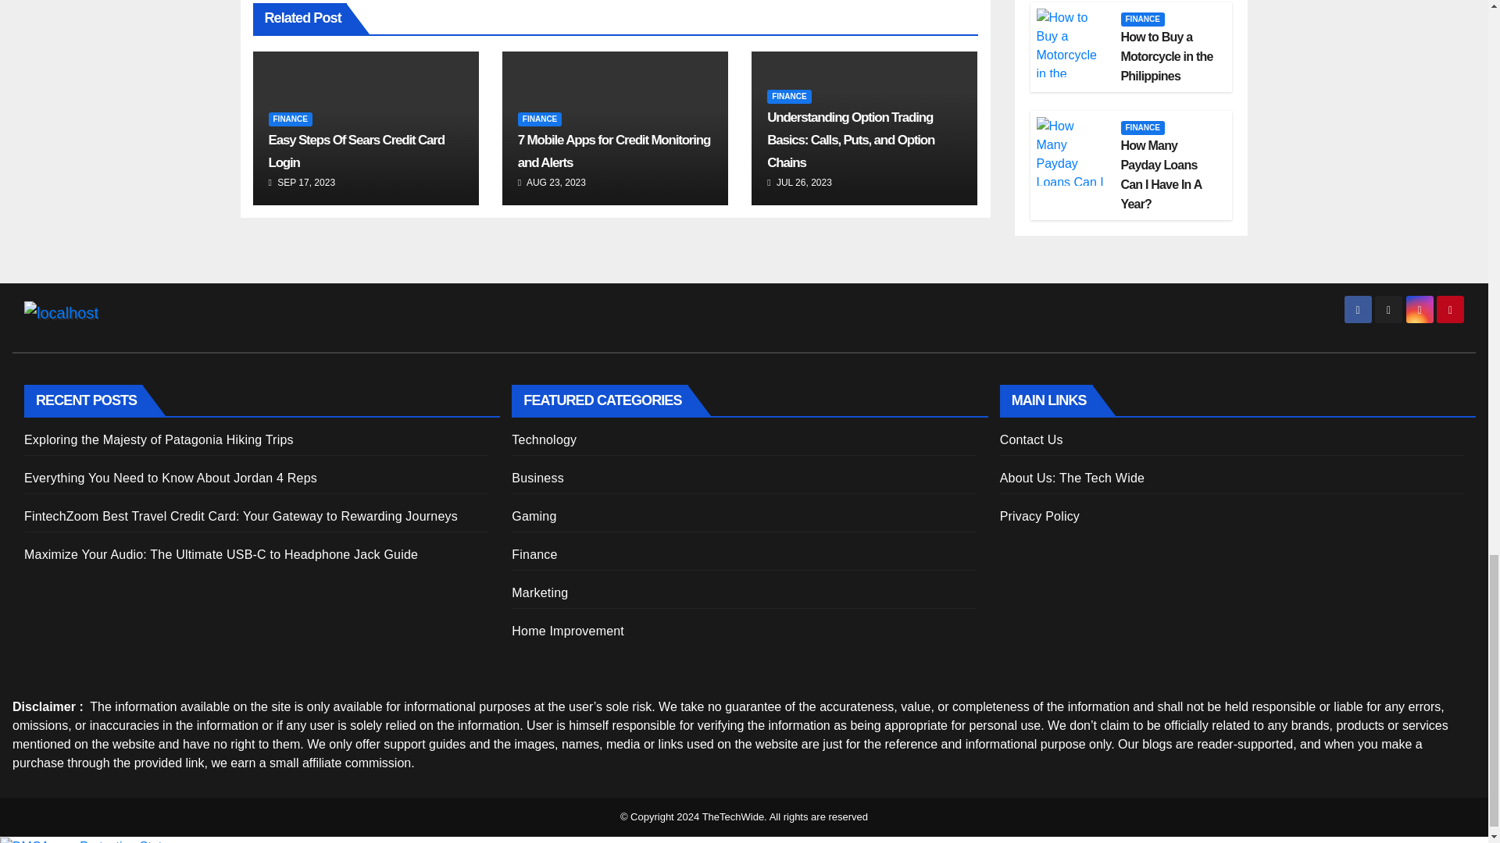  Describe the element at coordinates (539, 119) in the screenshot. I see `FINANCE` at that location.